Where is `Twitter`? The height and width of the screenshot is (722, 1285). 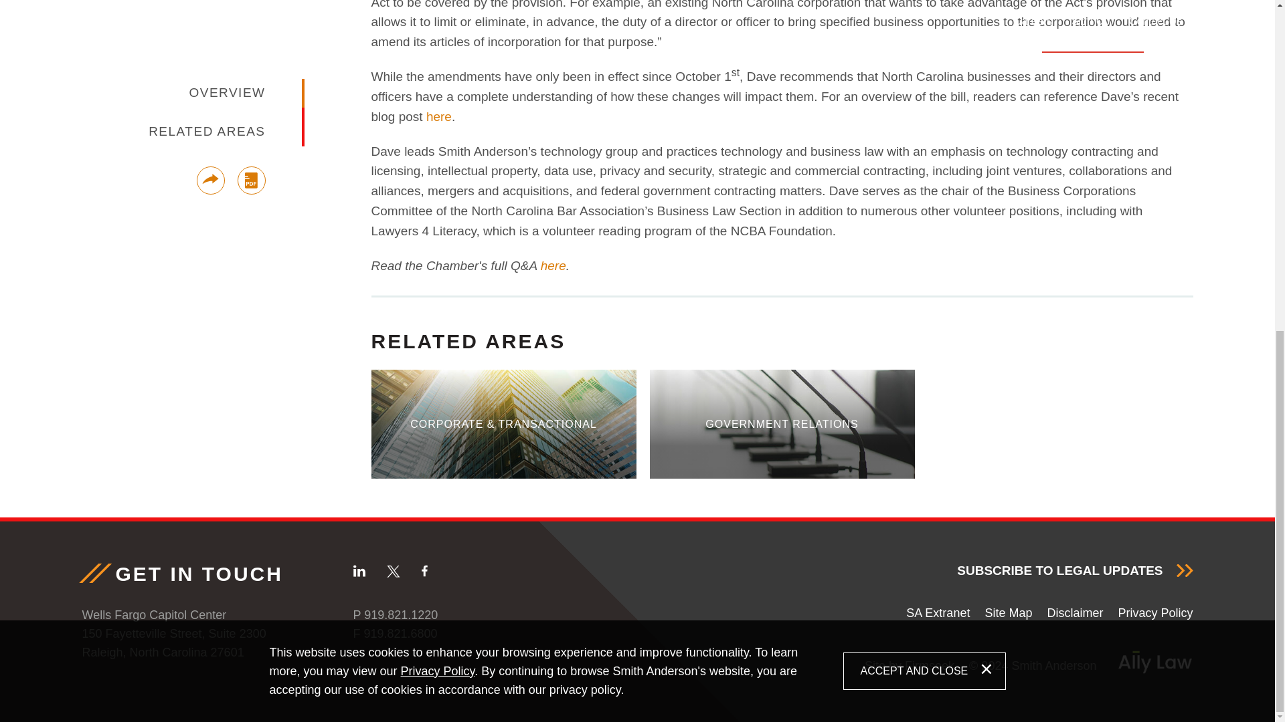 Twitter is located at coordinates (393, 571).